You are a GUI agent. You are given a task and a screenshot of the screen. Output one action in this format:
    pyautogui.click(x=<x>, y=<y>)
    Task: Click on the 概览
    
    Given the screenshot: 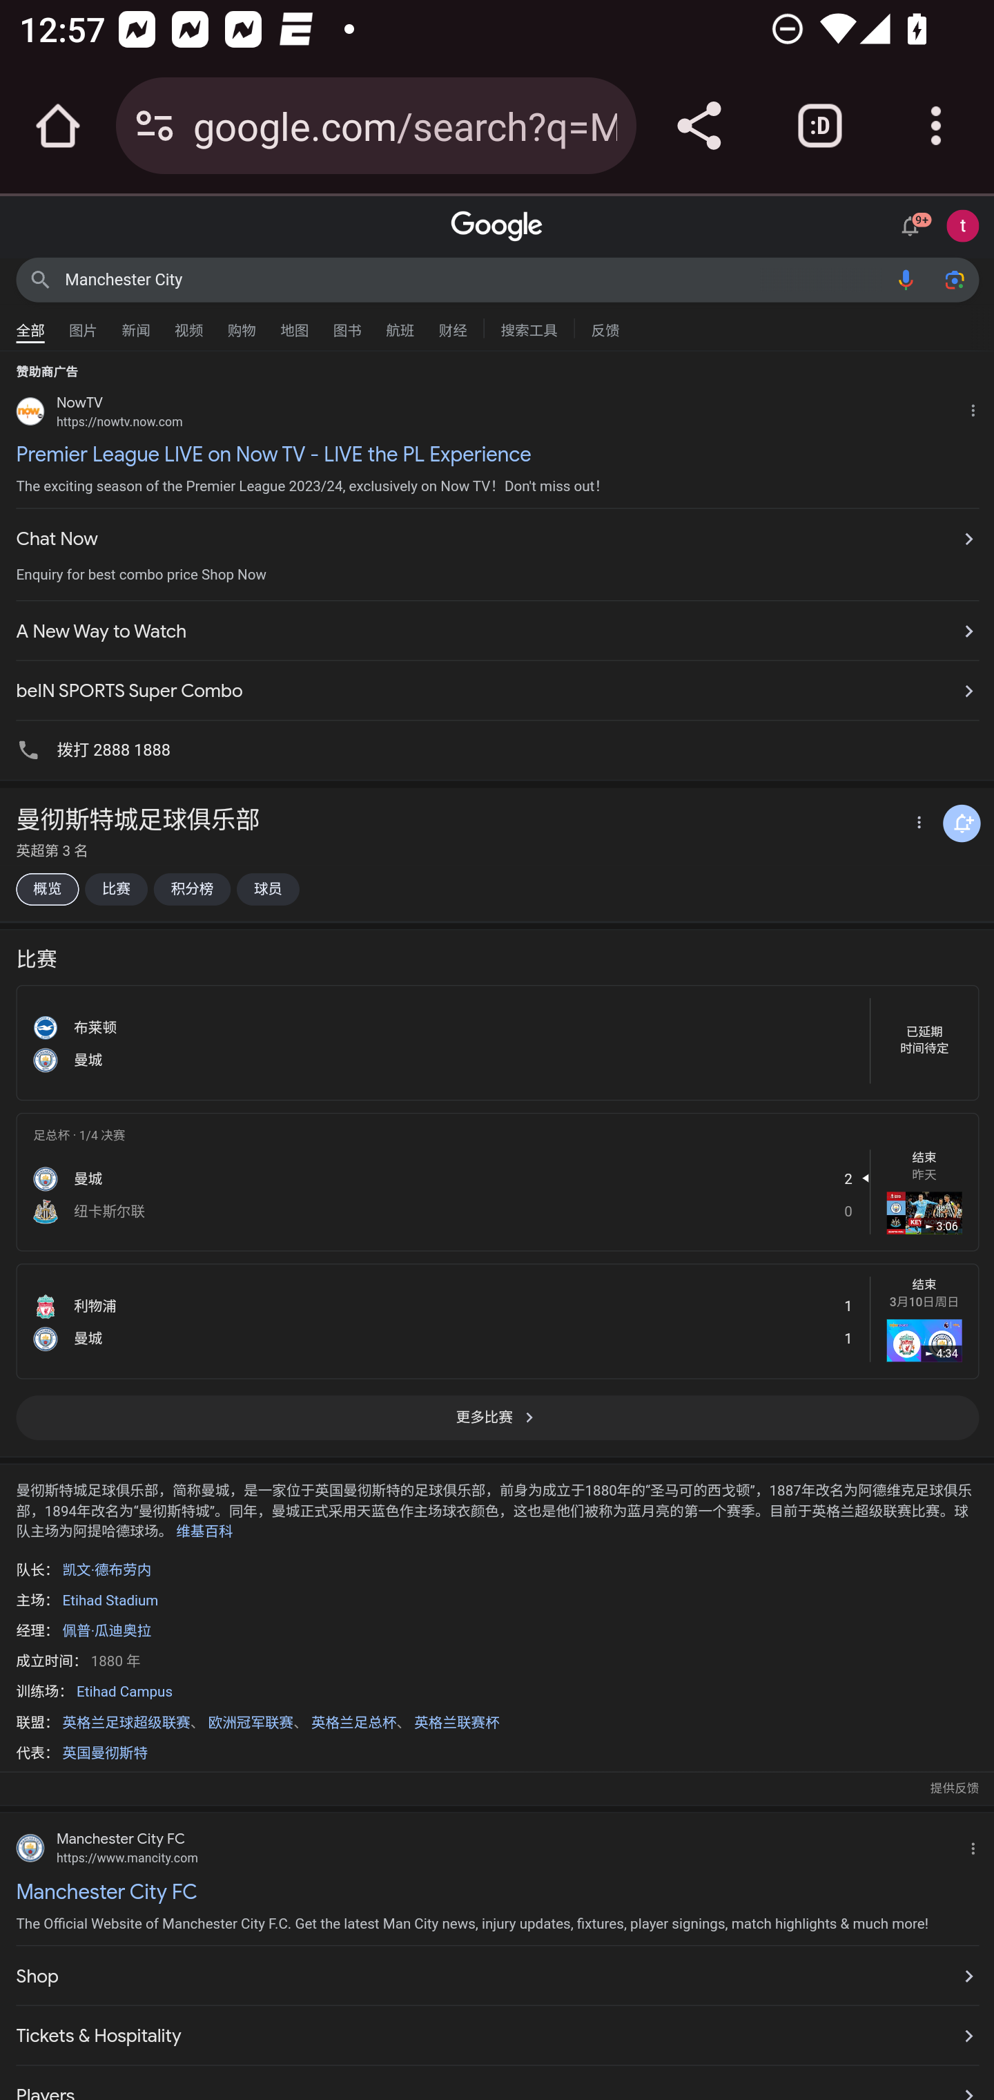 What is the action you would take?
    pyautogui.click(x=47, y=889)
    